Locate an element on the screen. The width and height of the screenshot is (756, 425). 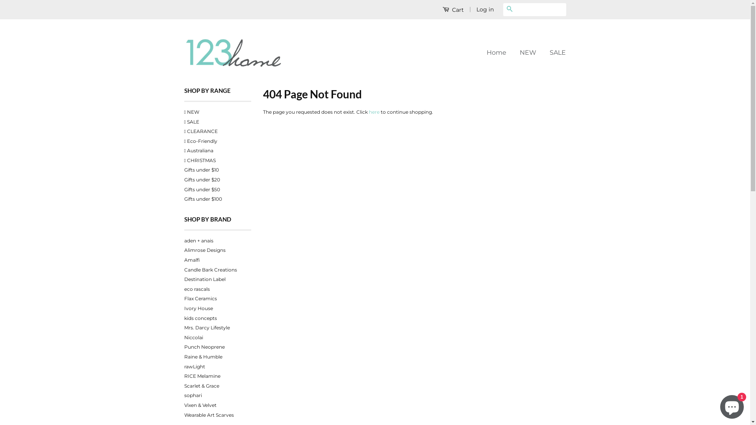
Destination Label is located at coordinates (205, 279).